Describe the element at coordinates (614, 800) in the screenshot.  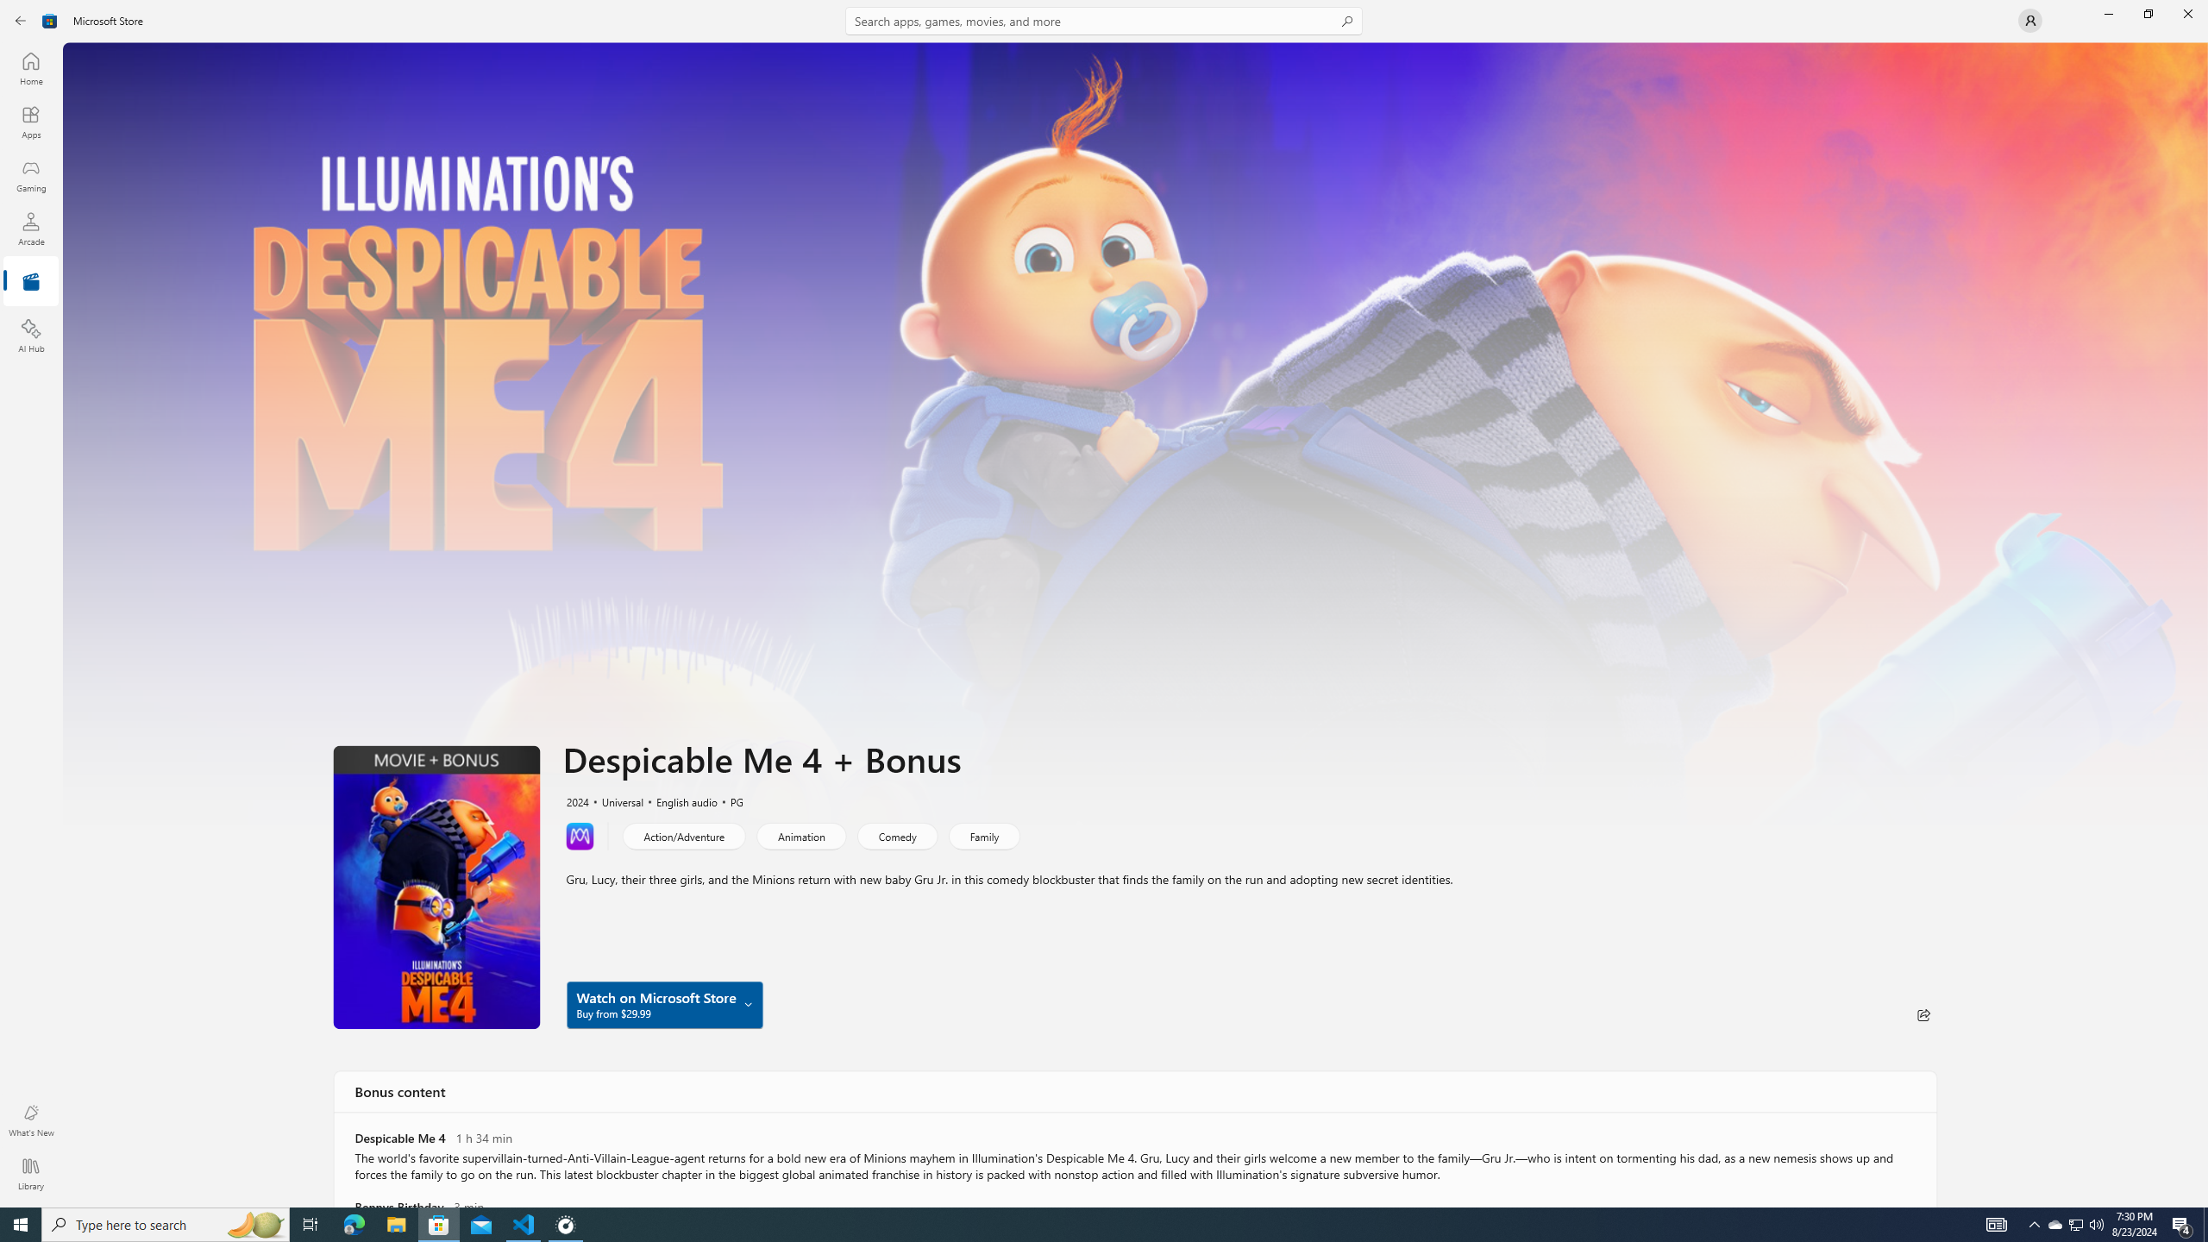
I see `Universal` at that location.